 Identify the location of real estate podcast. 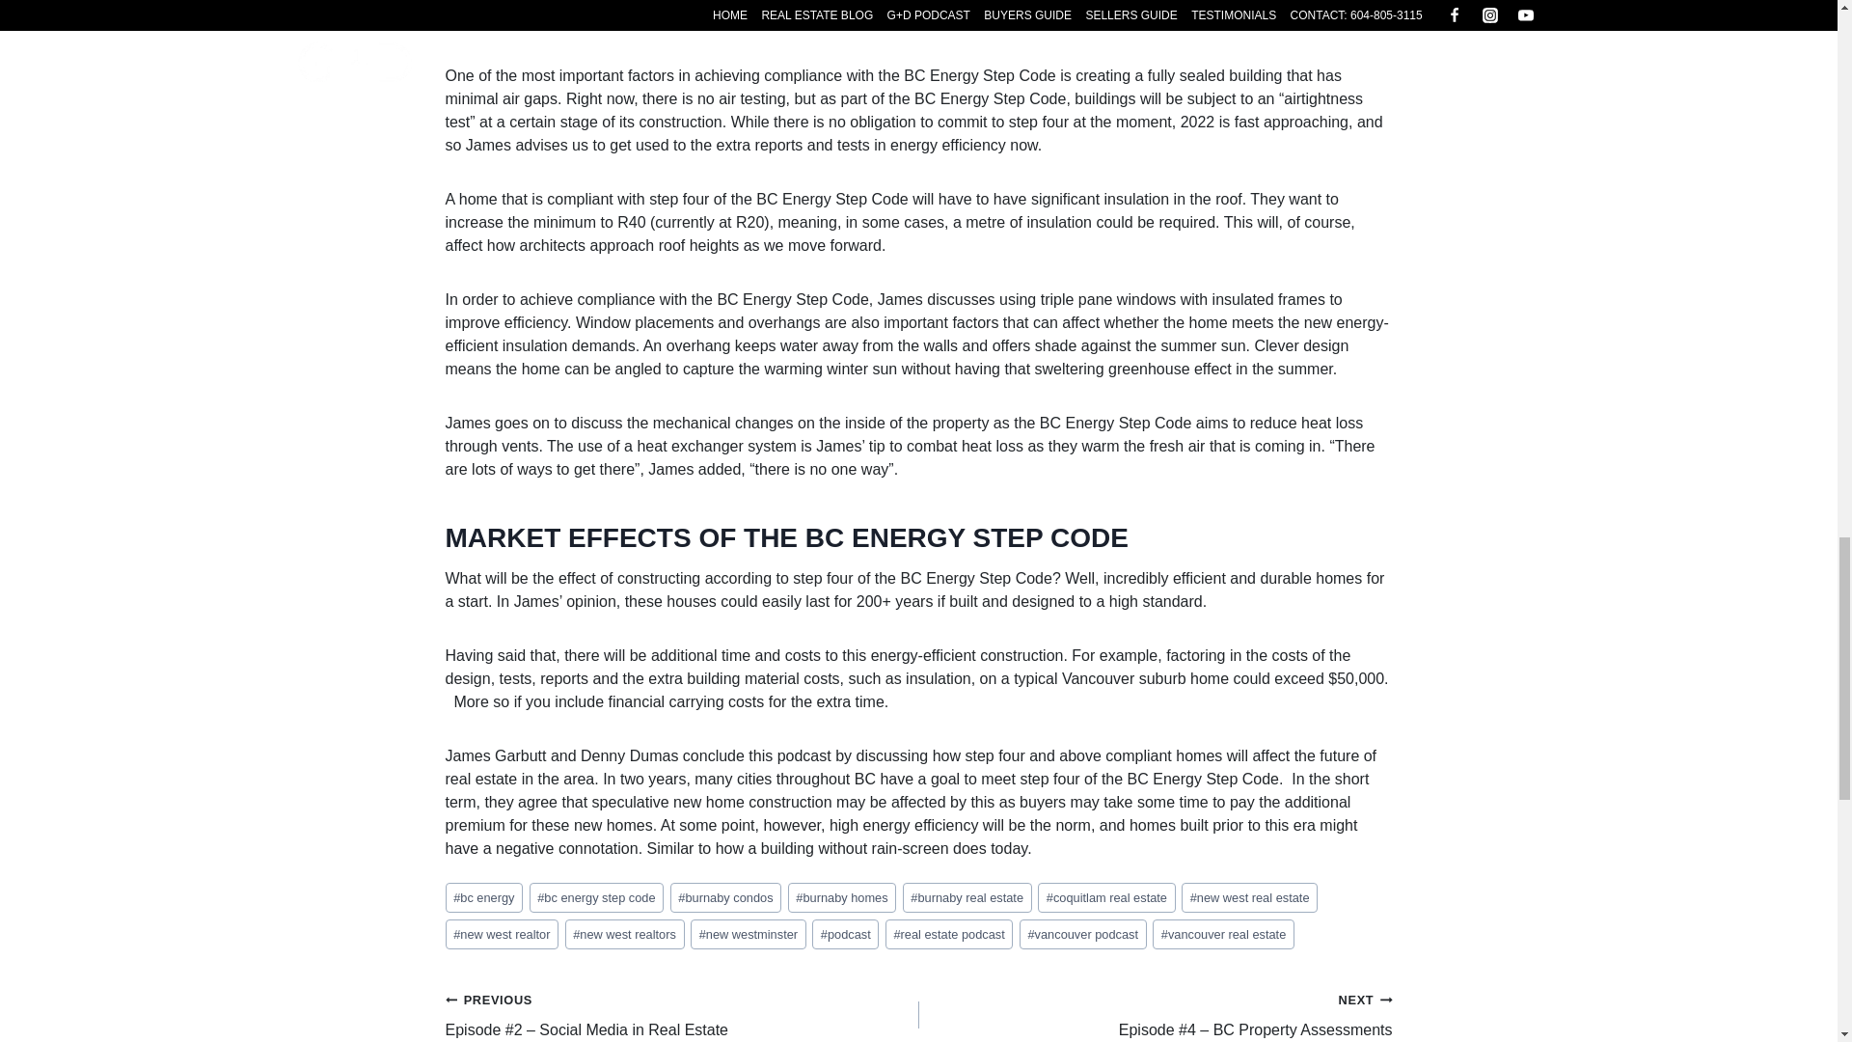
(949, 934).